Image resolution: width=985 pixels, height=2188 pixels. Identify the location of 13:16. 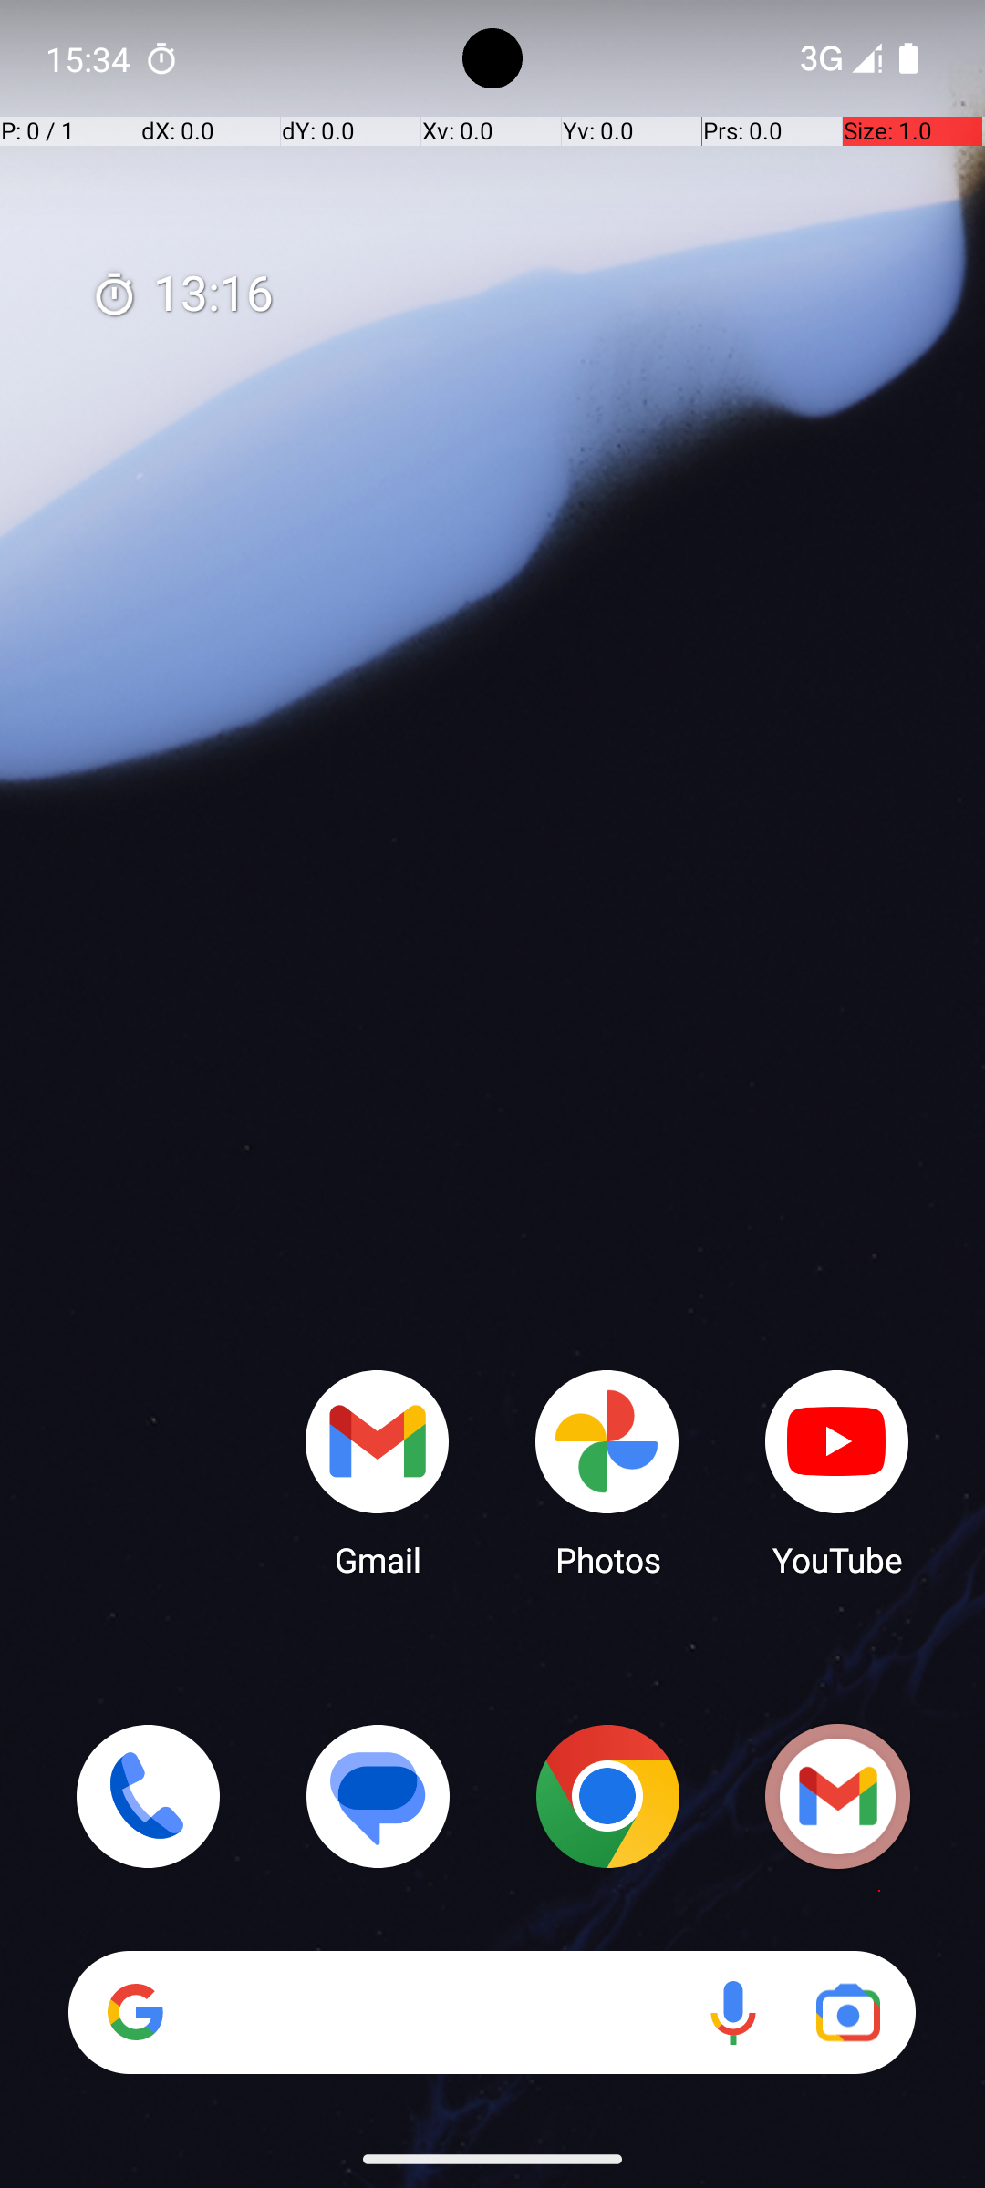
(182, 295).